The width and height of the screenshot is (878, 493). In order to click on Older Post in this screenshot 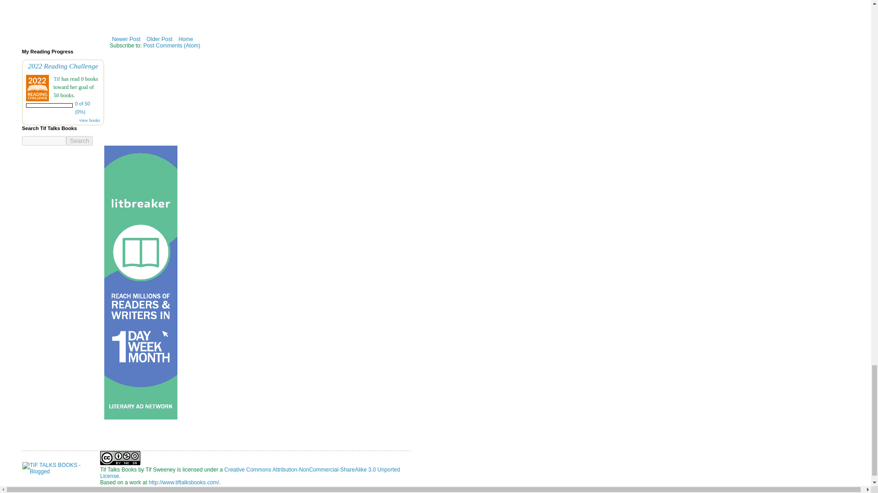, I will do `click(159, 39)`.